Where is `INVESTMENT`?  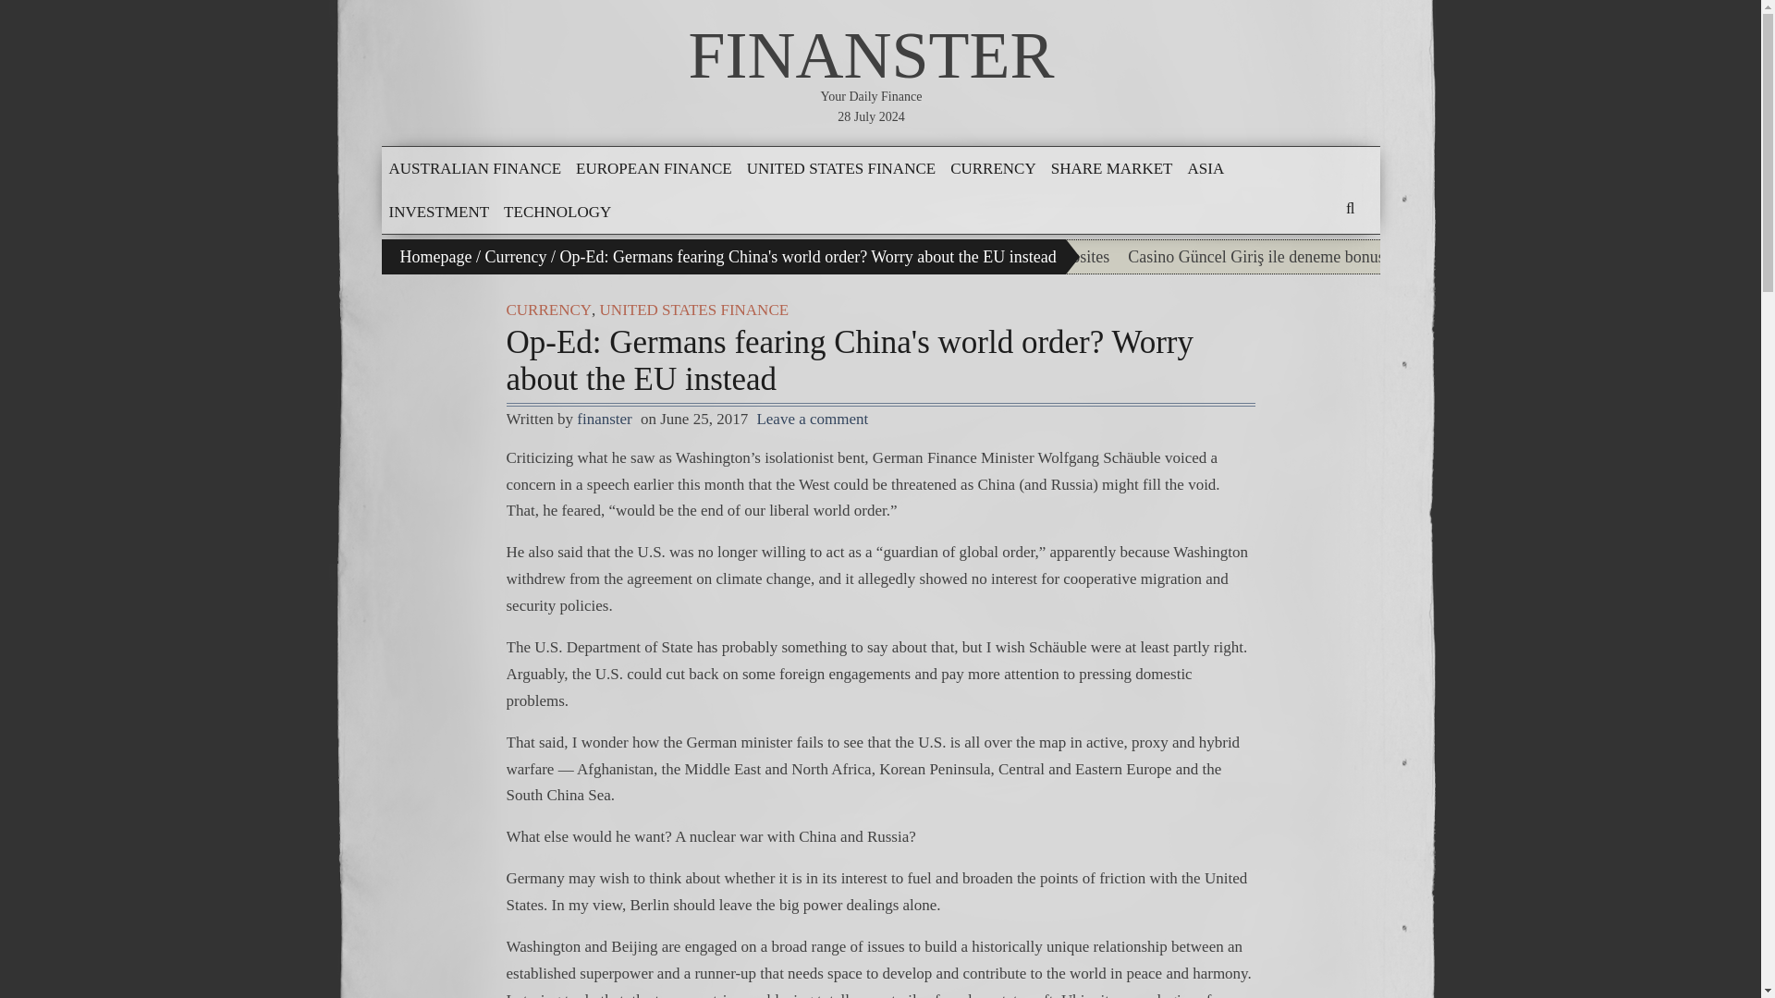
INVESTMENT is located at coordinates (438, 212).